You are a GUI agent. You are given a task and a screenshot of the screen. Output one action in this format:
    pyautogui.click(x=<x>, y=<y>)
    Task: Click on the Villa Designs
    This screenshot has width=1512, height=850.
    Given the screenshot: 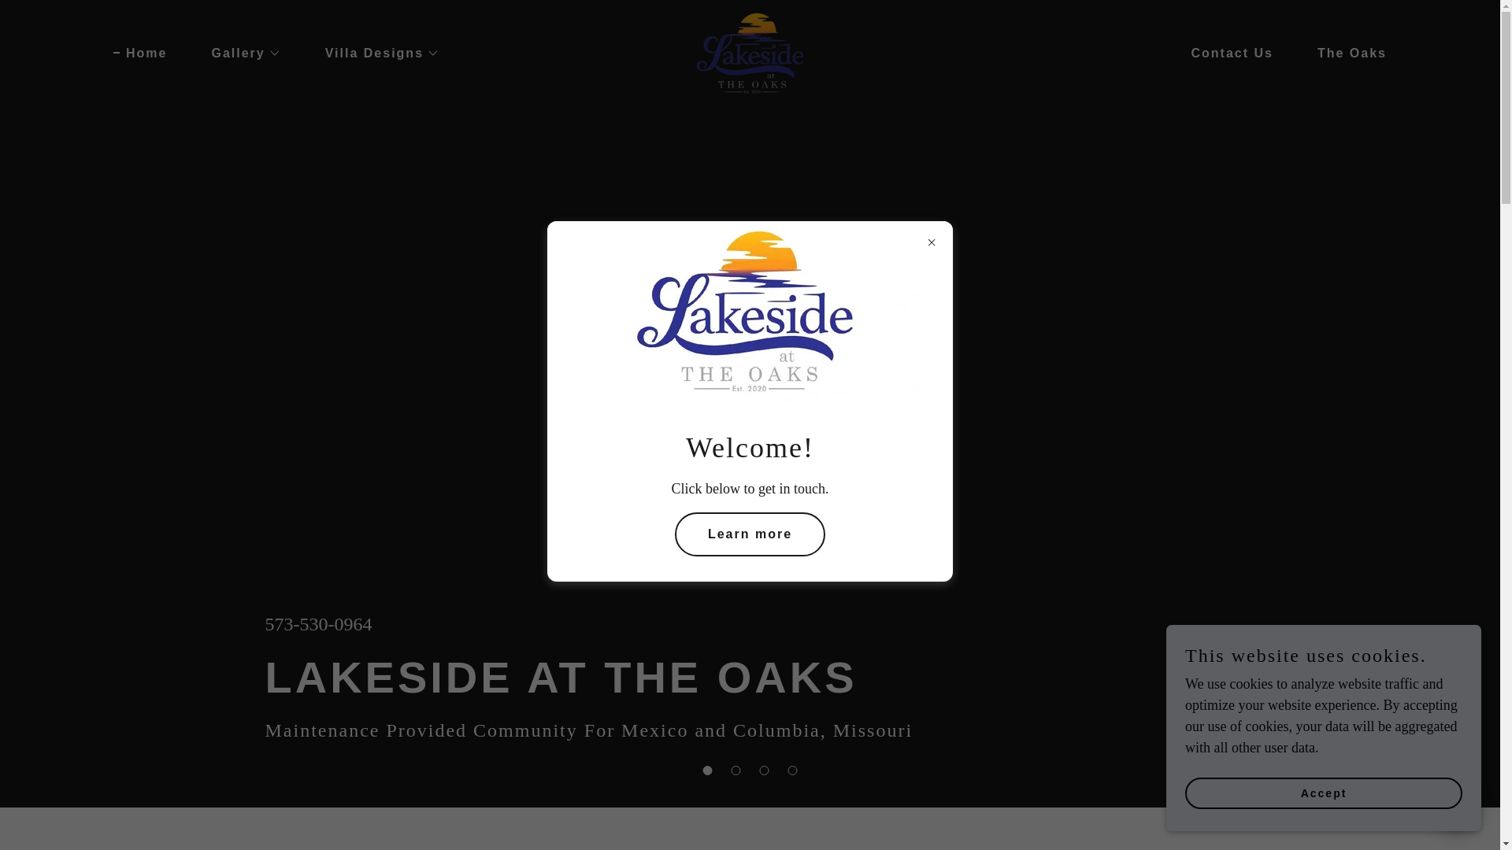 What is the action you would take?
    pyautogui.click(x=376, y=54)
    